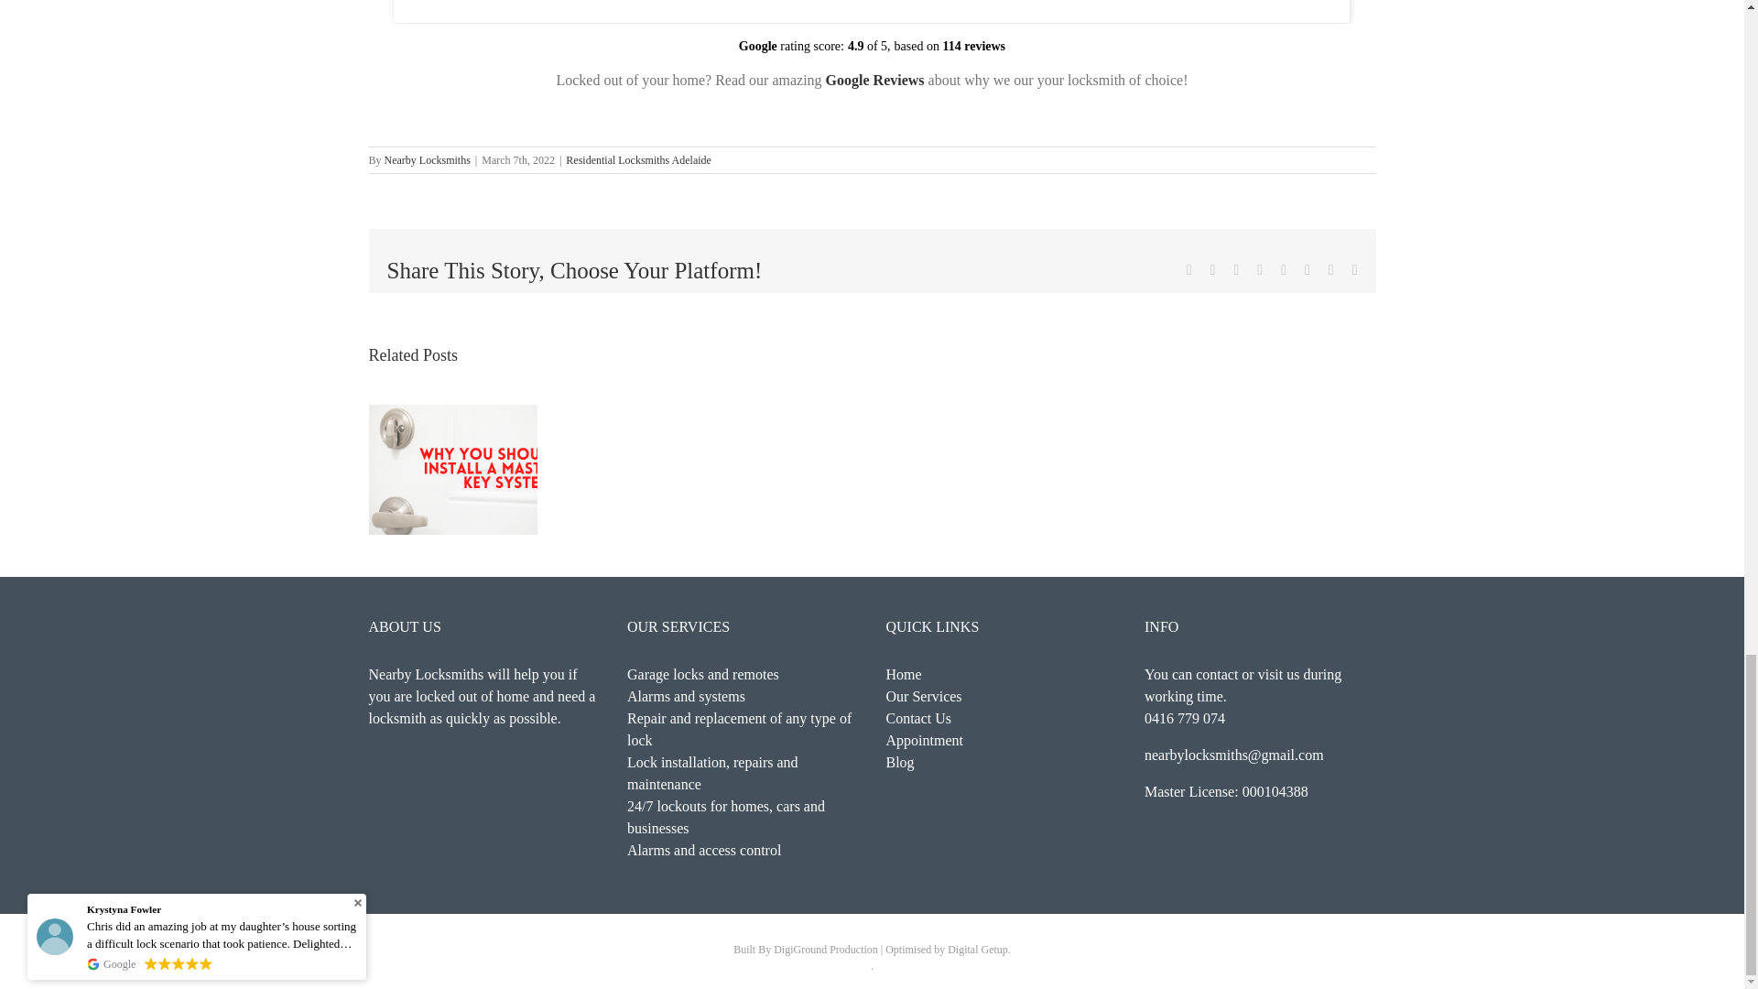 This screenshot has height=989, width=1758. I want to click on Posts by Nearby Locksmiths, so click(428, 160).